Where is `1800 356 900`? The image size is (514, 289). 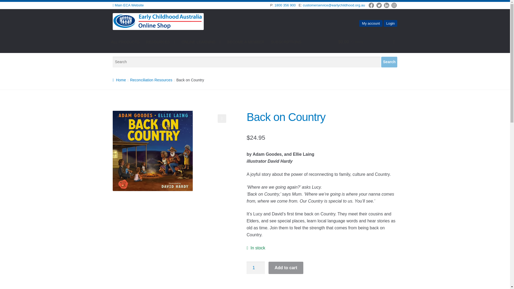 1800 356 900 is located at coordinates (285, 5).